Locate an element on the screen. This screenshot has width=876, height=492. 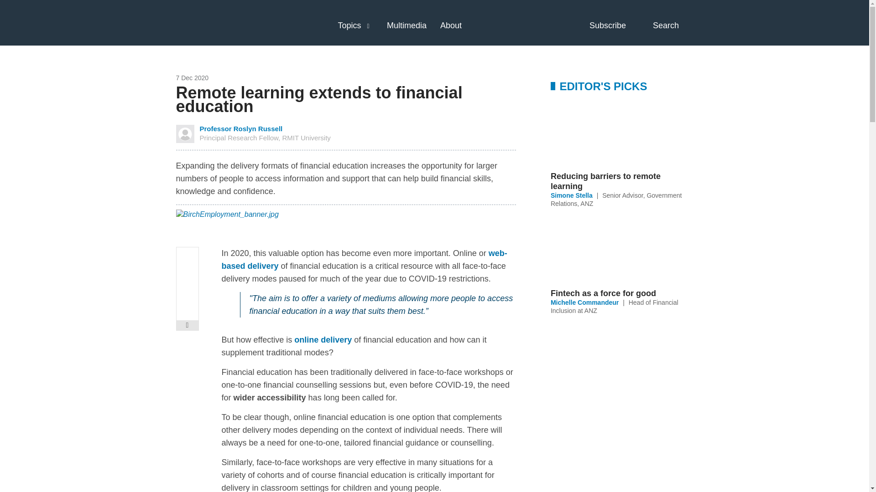
About is located at coordinates (451, 26).